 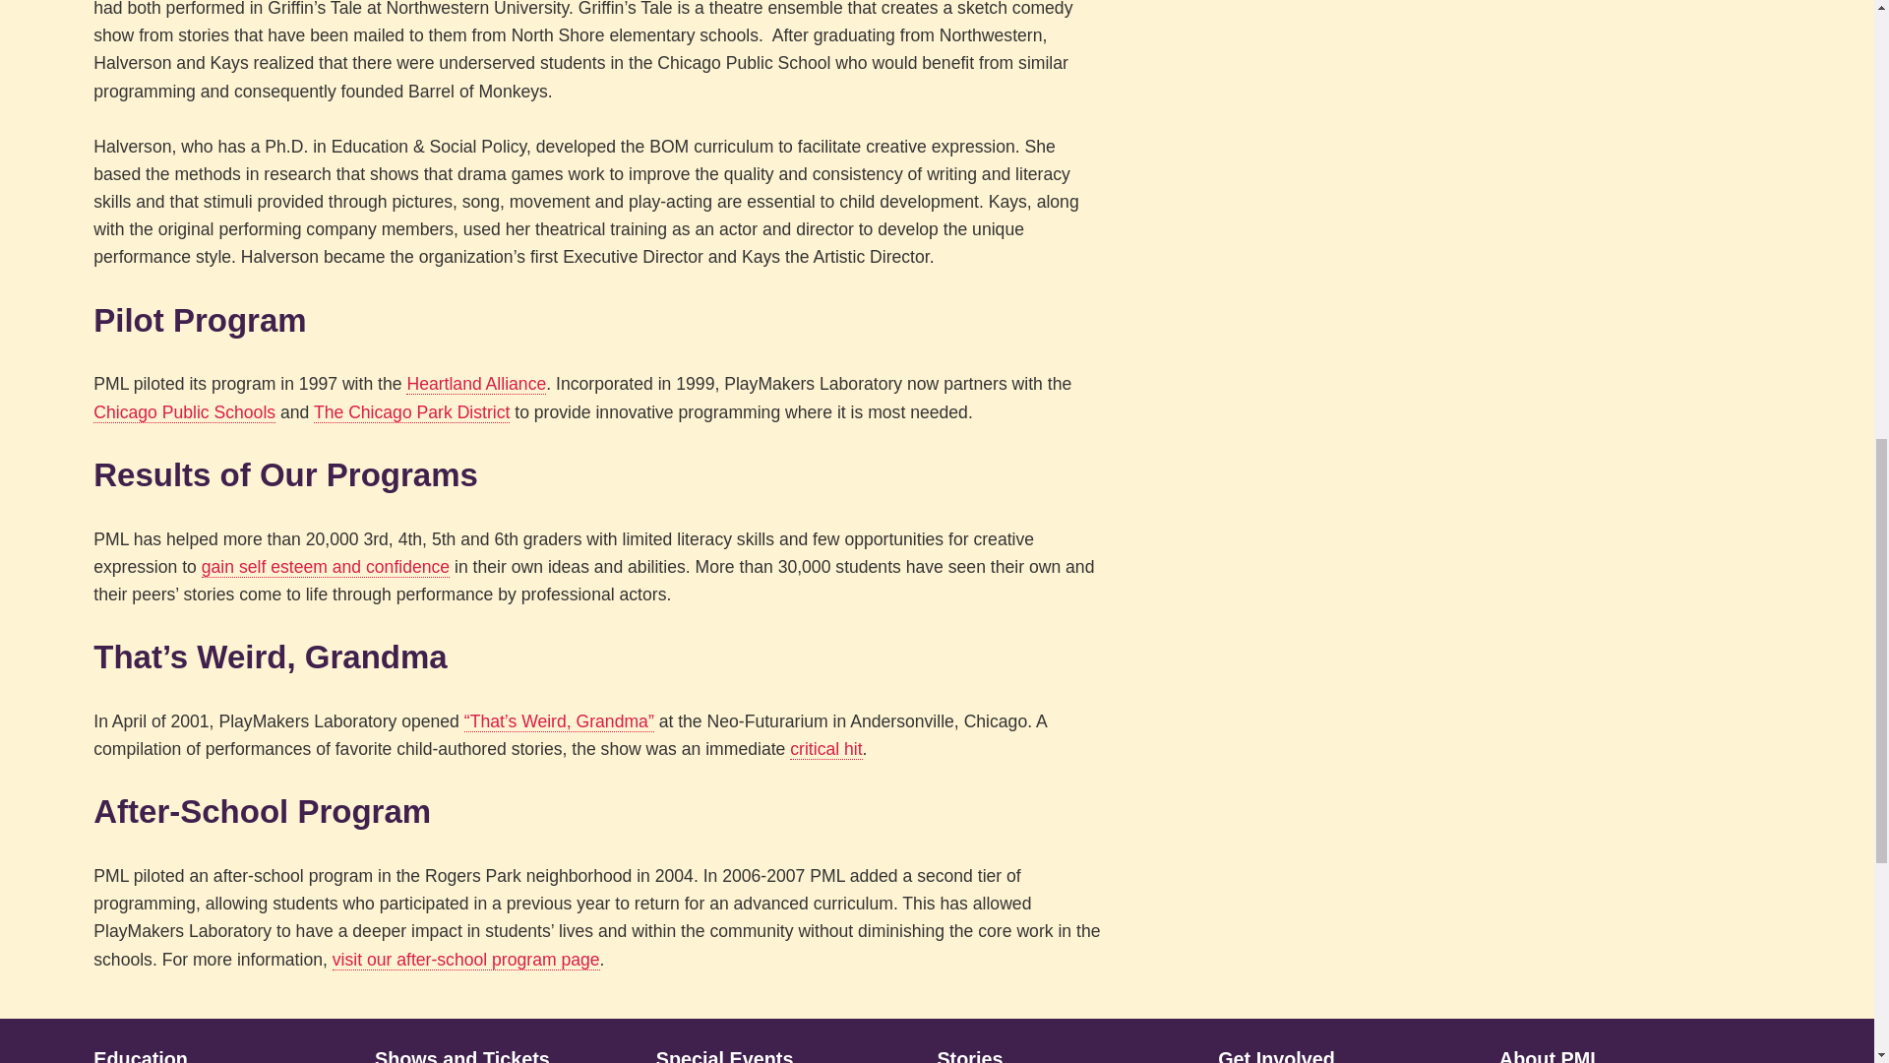 I want to click on Heartland Alliance, so click(x=475, y=384).